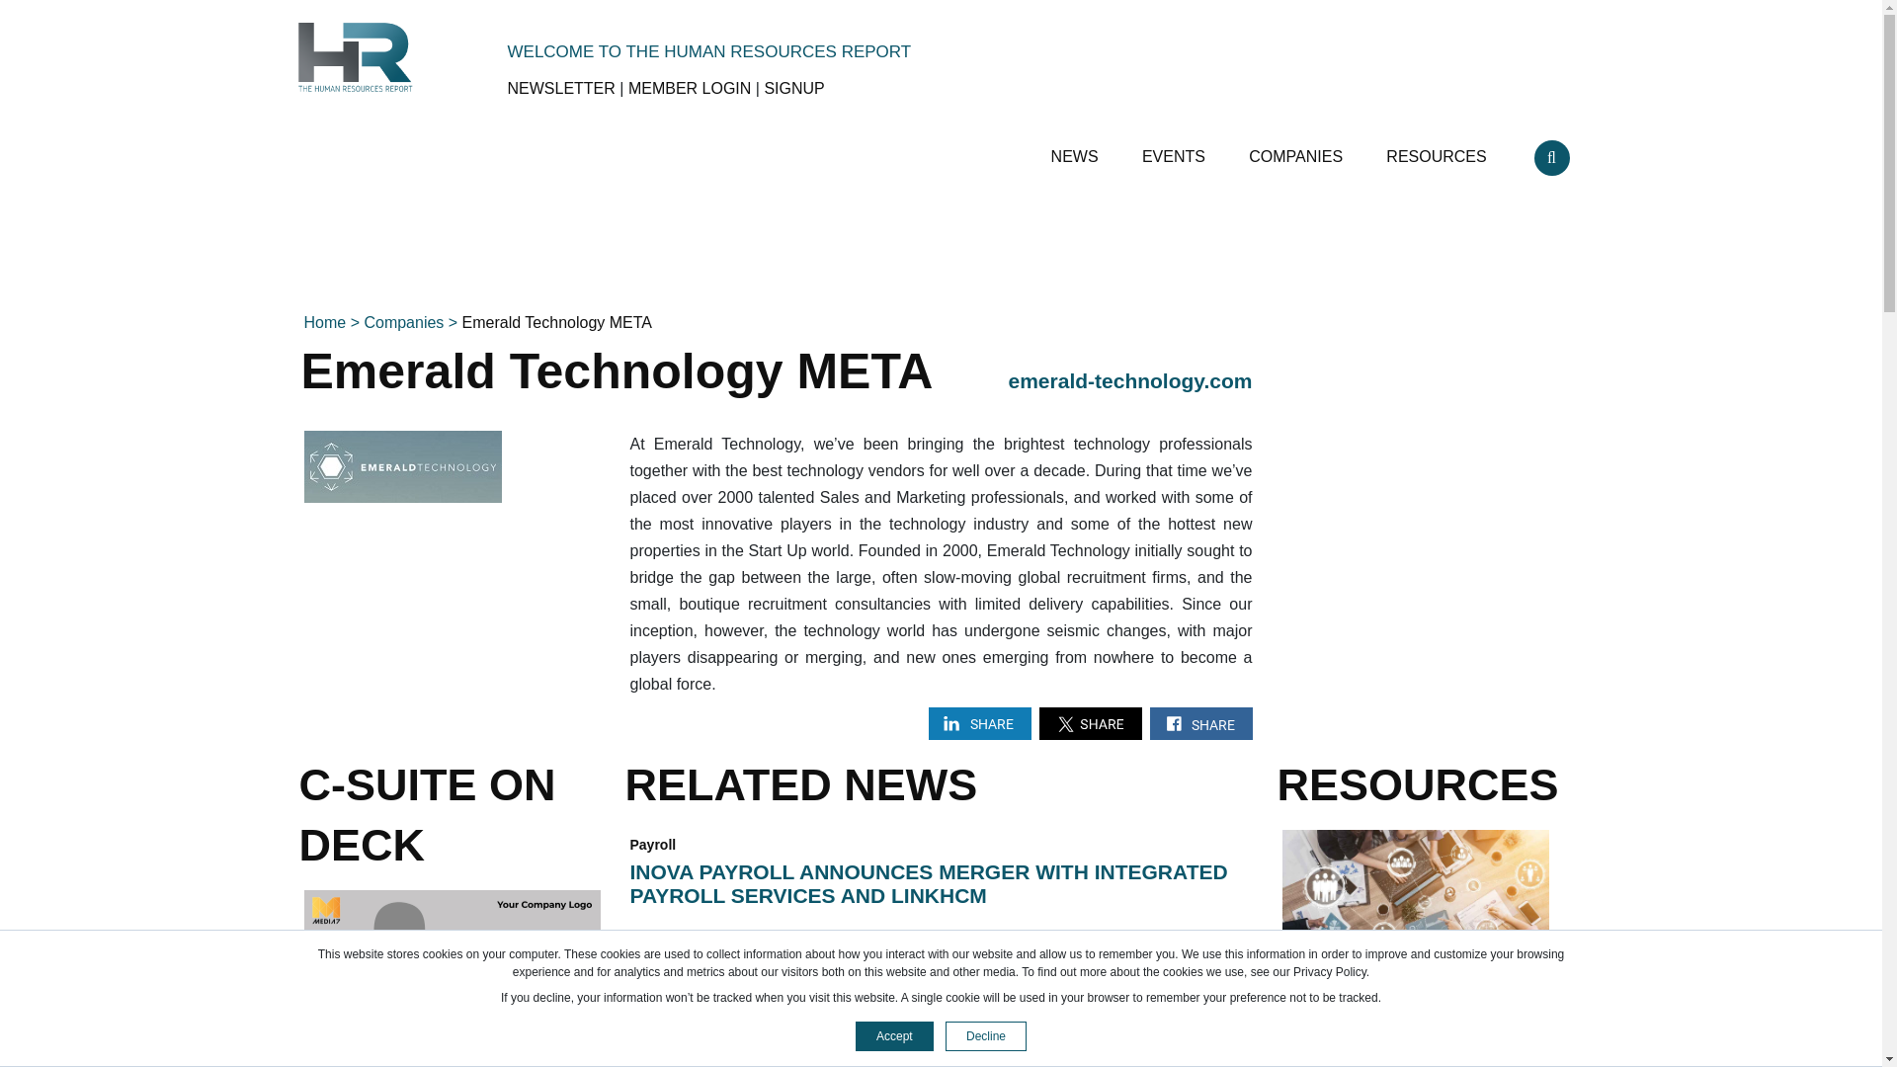 The image size is (1897, 1067). I want to click on NEWSLETTER, so click(561, 89).